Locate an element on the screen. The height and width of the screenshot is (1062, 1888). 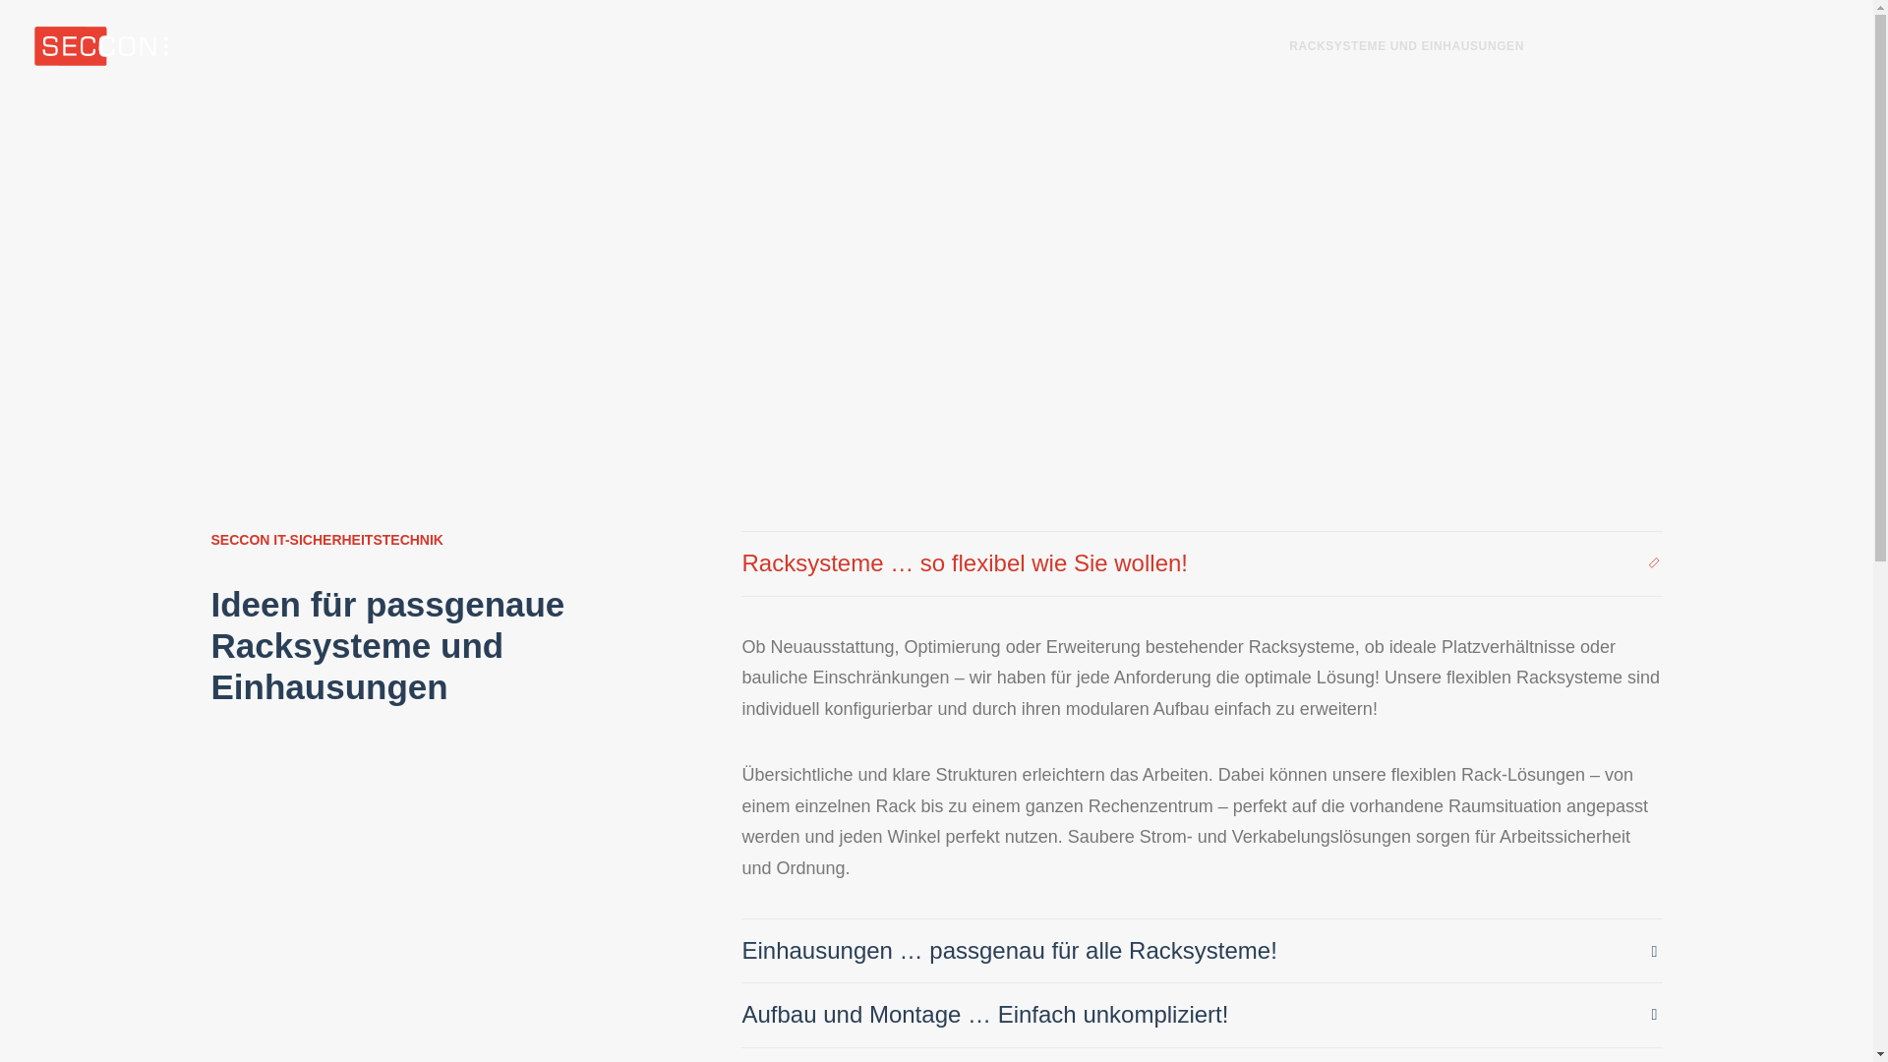
KONTAKT | TEAM is located at coordinates (1778, 46).